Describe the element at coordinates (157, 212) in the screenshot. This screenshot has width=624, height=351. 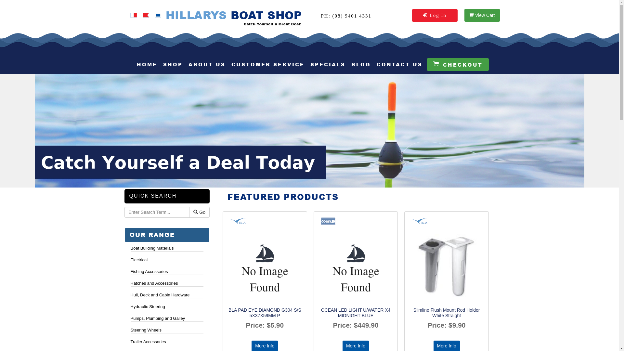
I see `Search Products` at that location.